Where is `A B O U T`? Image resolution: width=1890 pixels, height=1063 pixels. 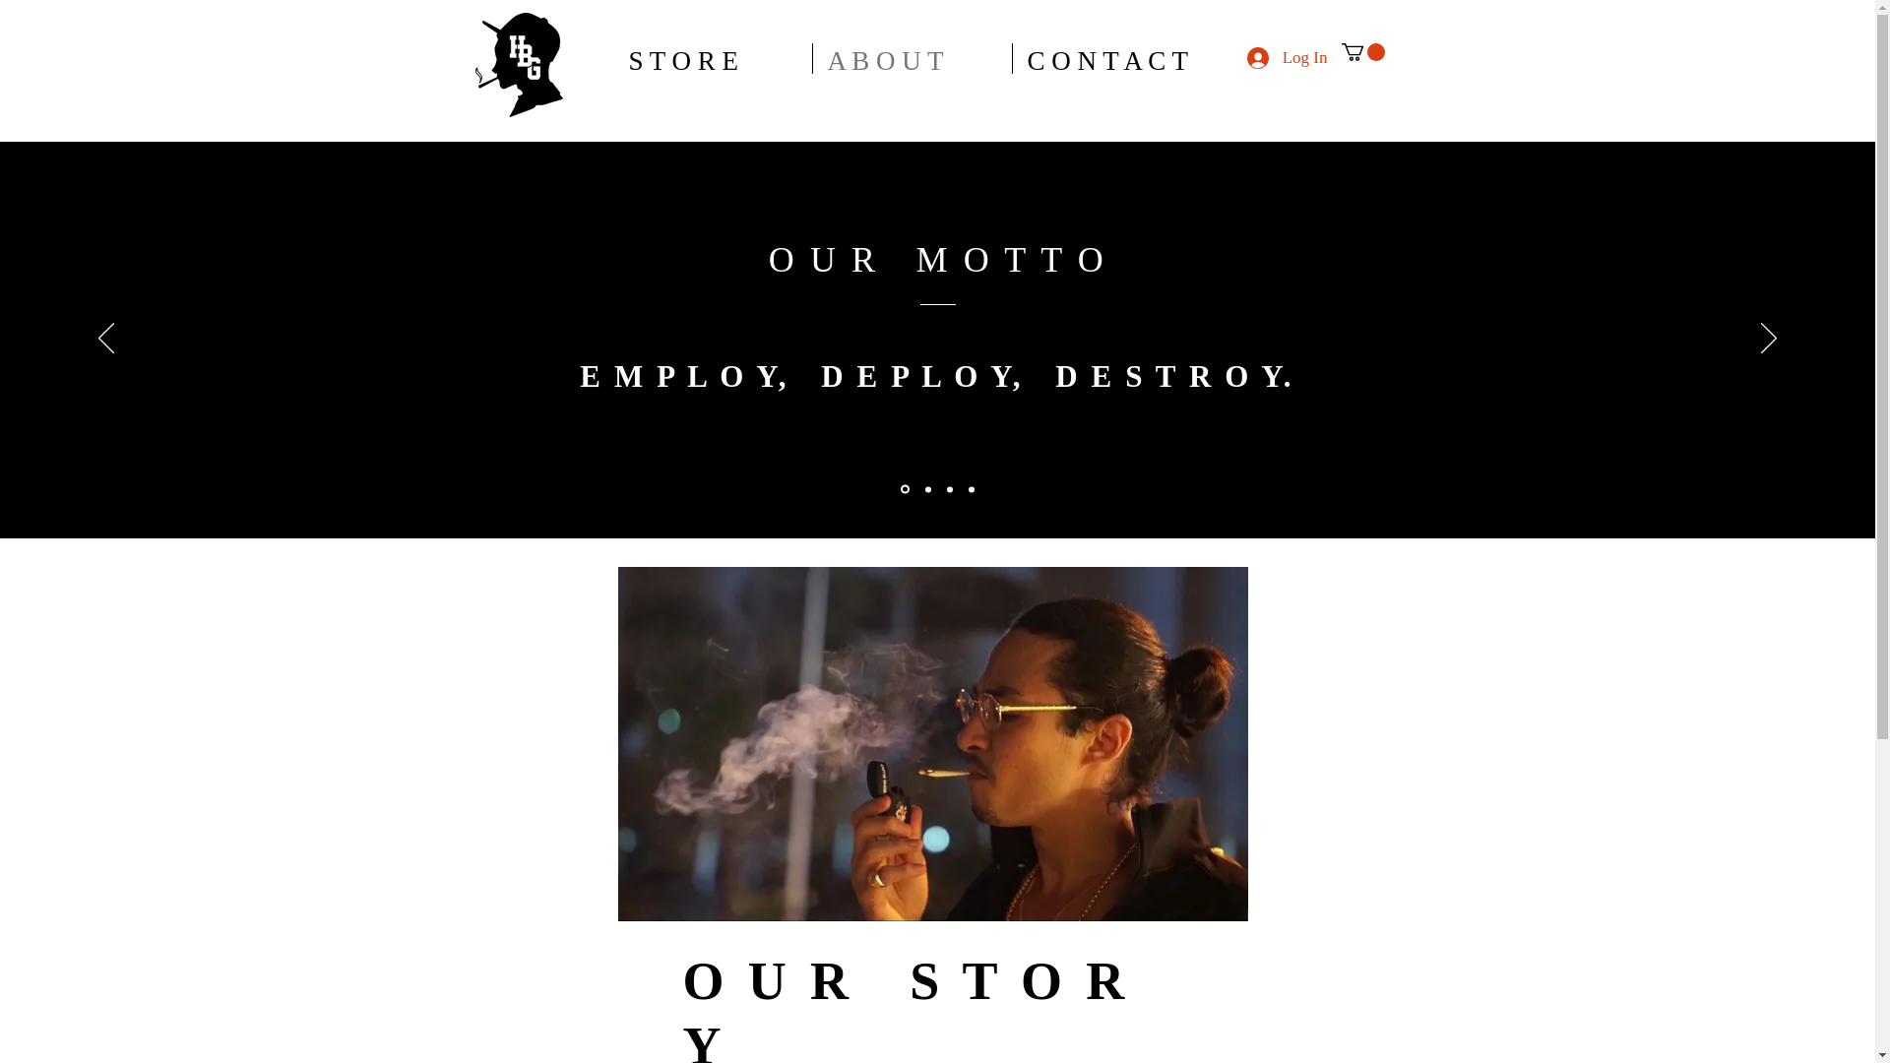 A B O U T is located at coordinates (912, 58).